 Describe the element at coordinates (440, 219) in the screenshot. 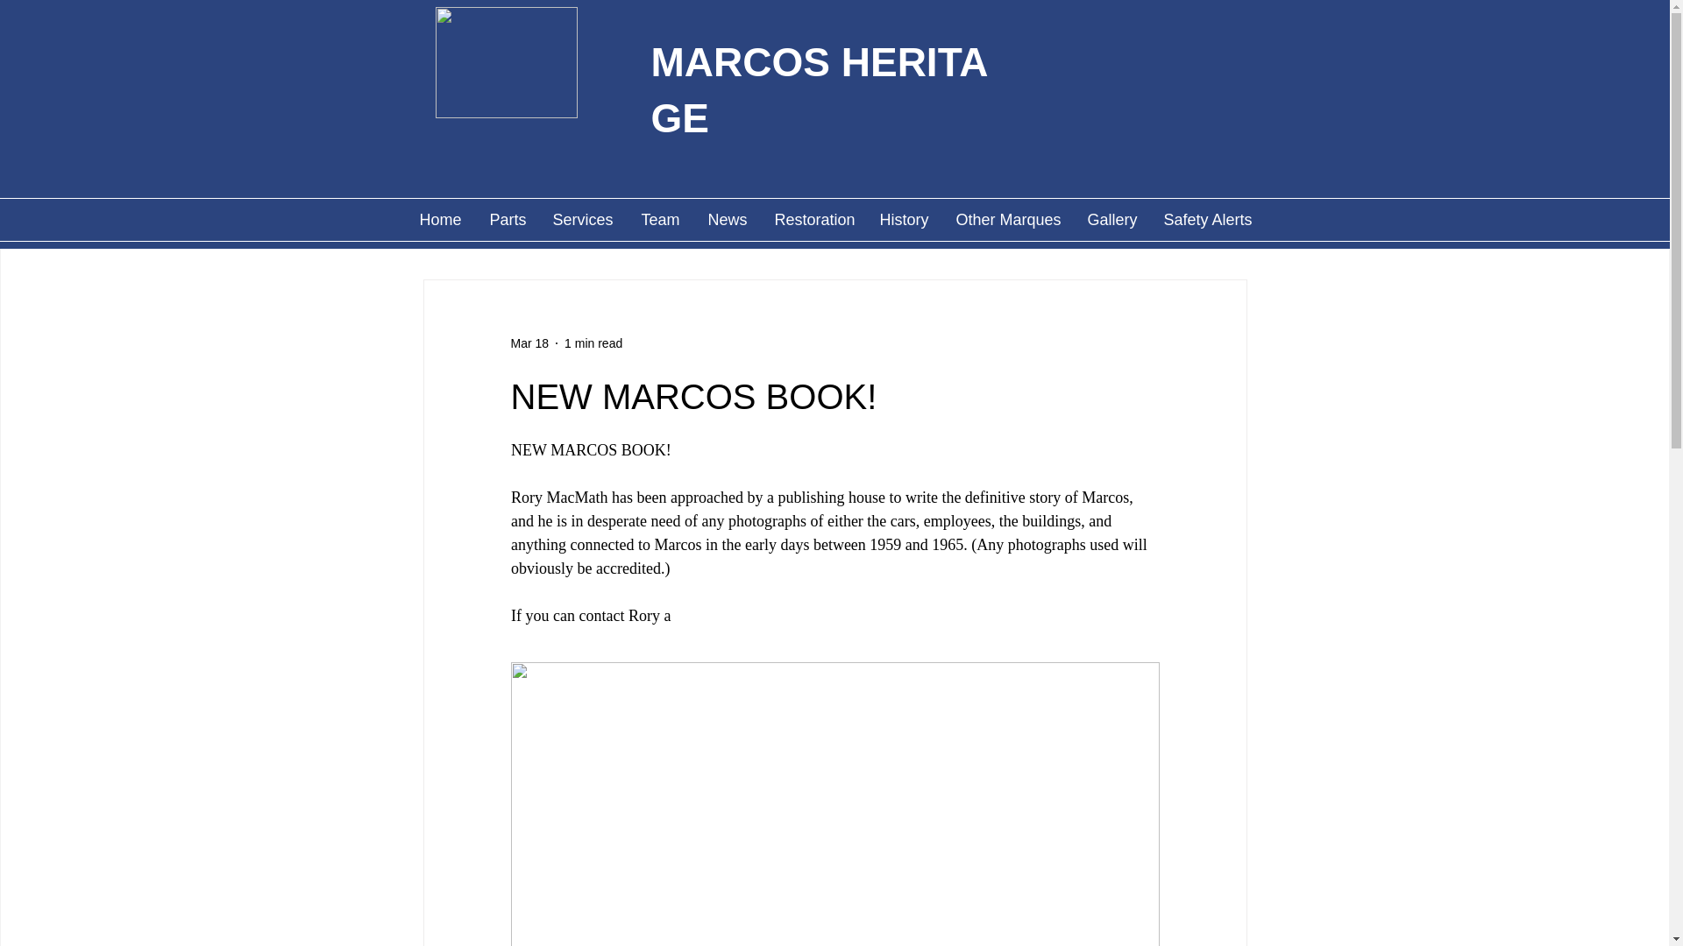

I see `Home` at that location.